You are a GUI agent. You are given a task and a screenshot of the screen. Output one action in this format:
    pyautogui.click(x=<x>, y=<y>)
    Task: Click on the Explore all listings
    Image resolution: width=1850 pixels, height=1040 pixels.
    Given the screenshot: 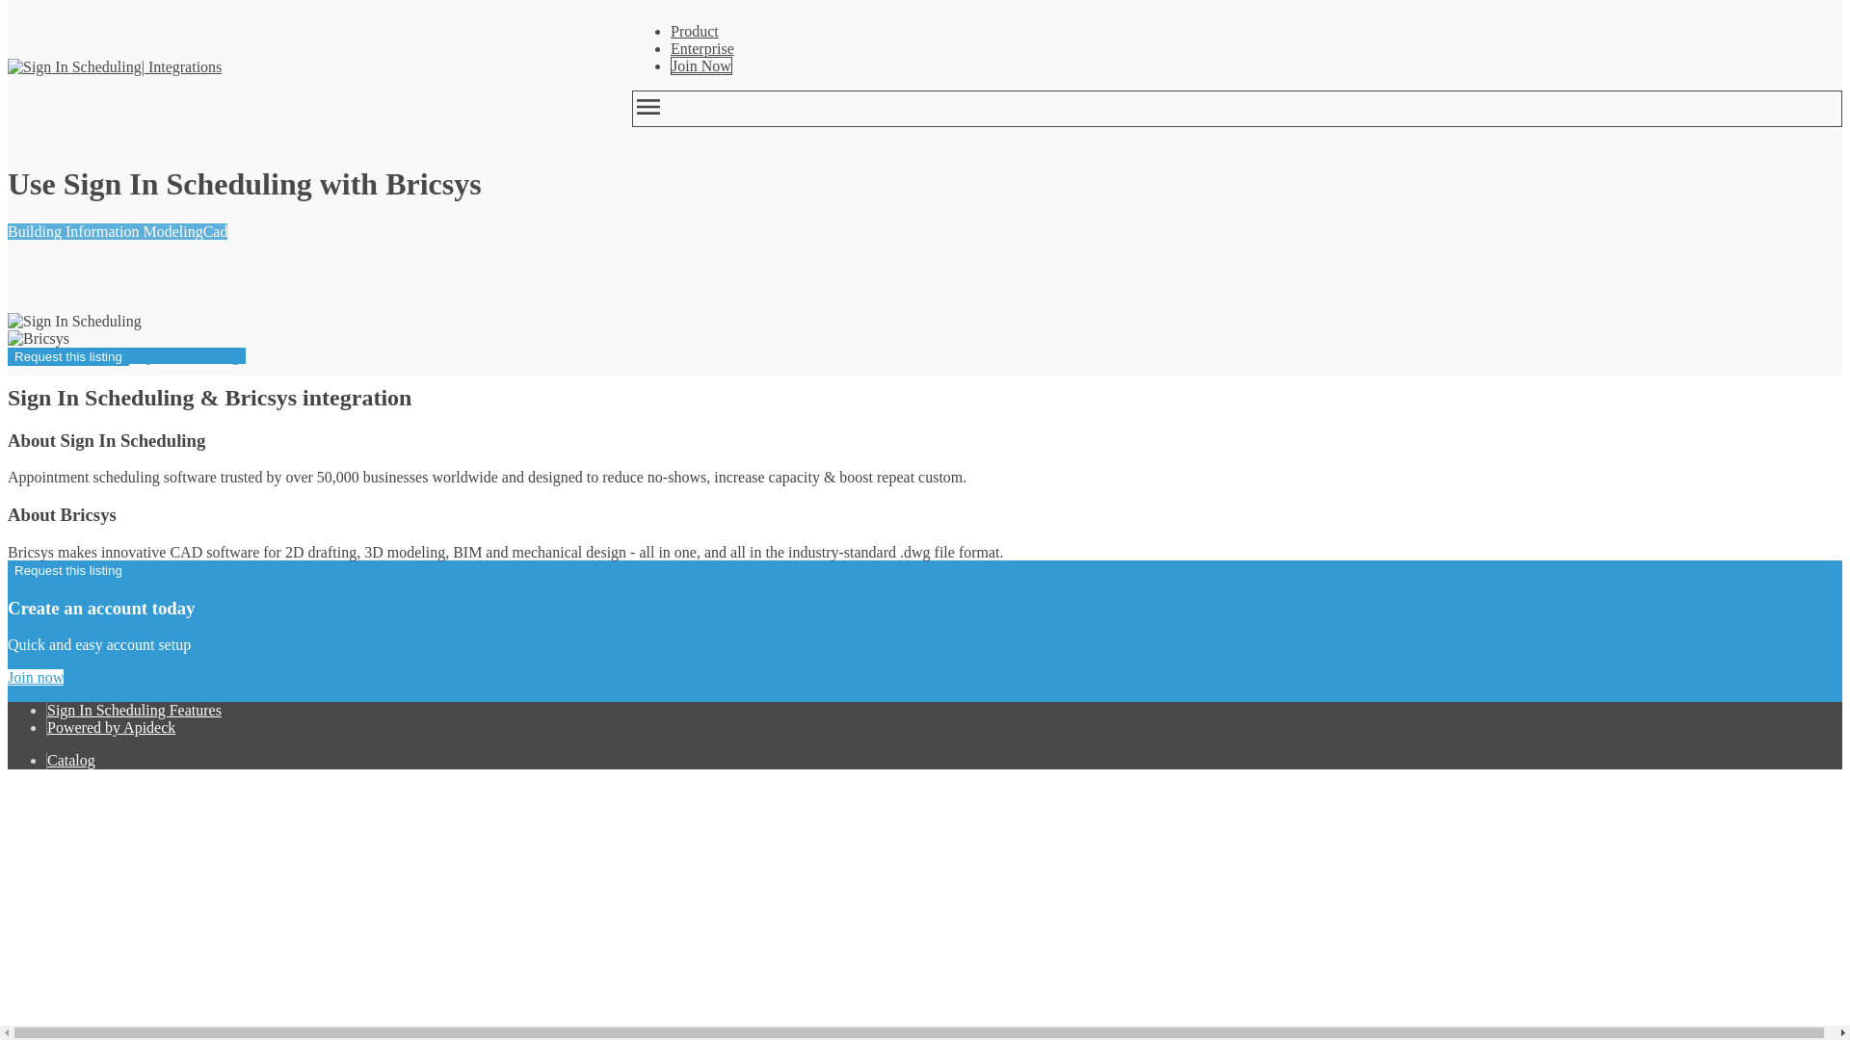 What is the action you would take?
    pyautogui.click(x=187, y=570)
    